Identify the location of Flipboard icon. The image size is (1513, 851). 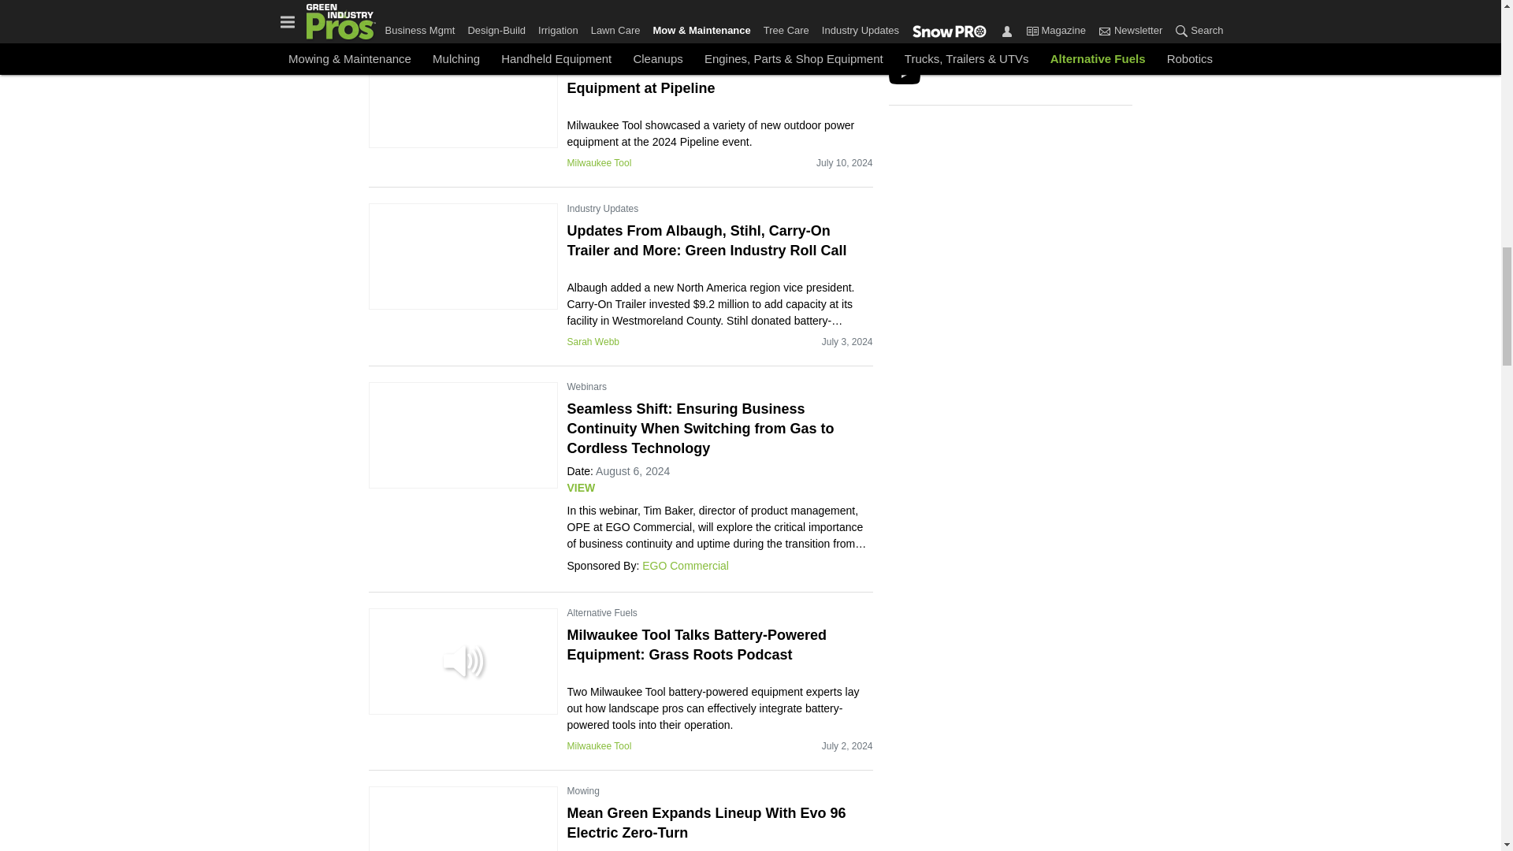
(1078, 42).